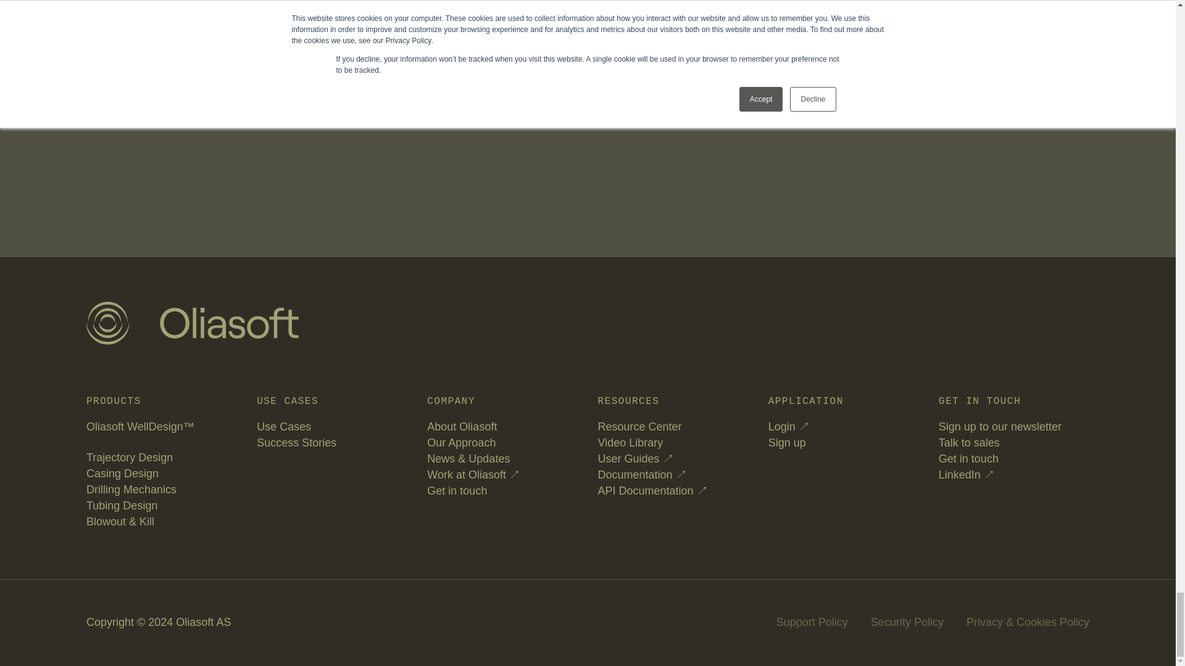 The width and height of the screenshot is (1185, 666). Describe the element at coordinates (131, 490) in the screenshot. I see `Drilling Mechanics` at that location.